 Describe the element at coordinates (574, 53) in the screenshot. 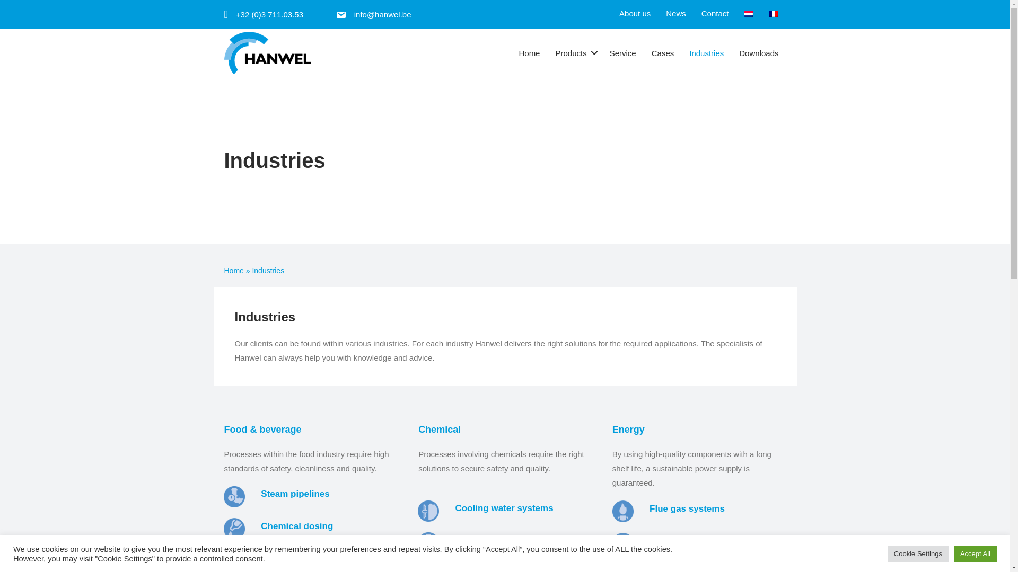

I see `Products` at that location.